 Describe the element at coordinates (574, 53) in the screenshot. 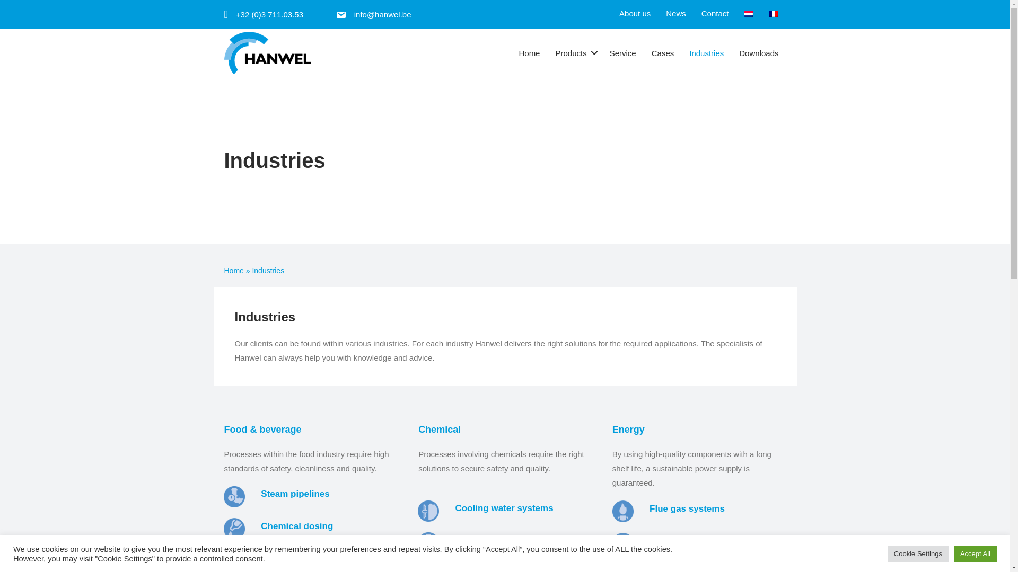

I see `Products` at that location.